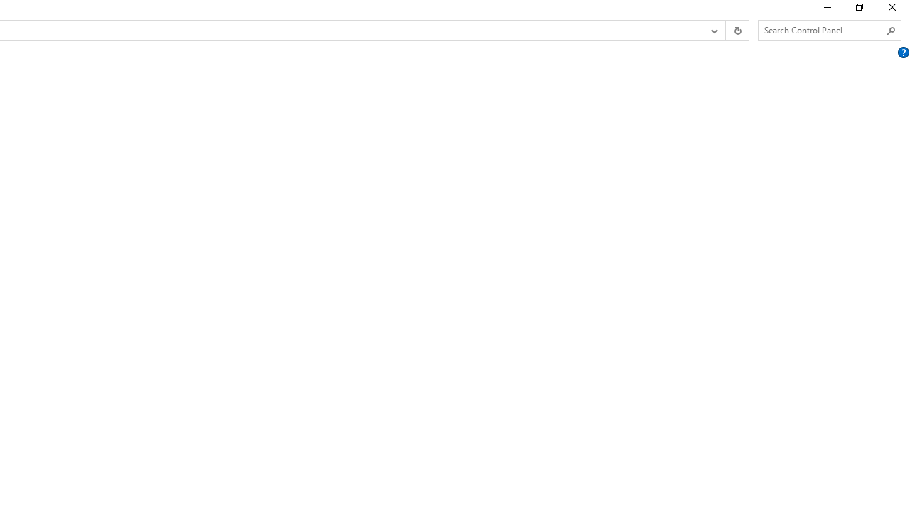  Describe the element at coordinates (892, 31) in the screenshot. I see `Search` at that location.